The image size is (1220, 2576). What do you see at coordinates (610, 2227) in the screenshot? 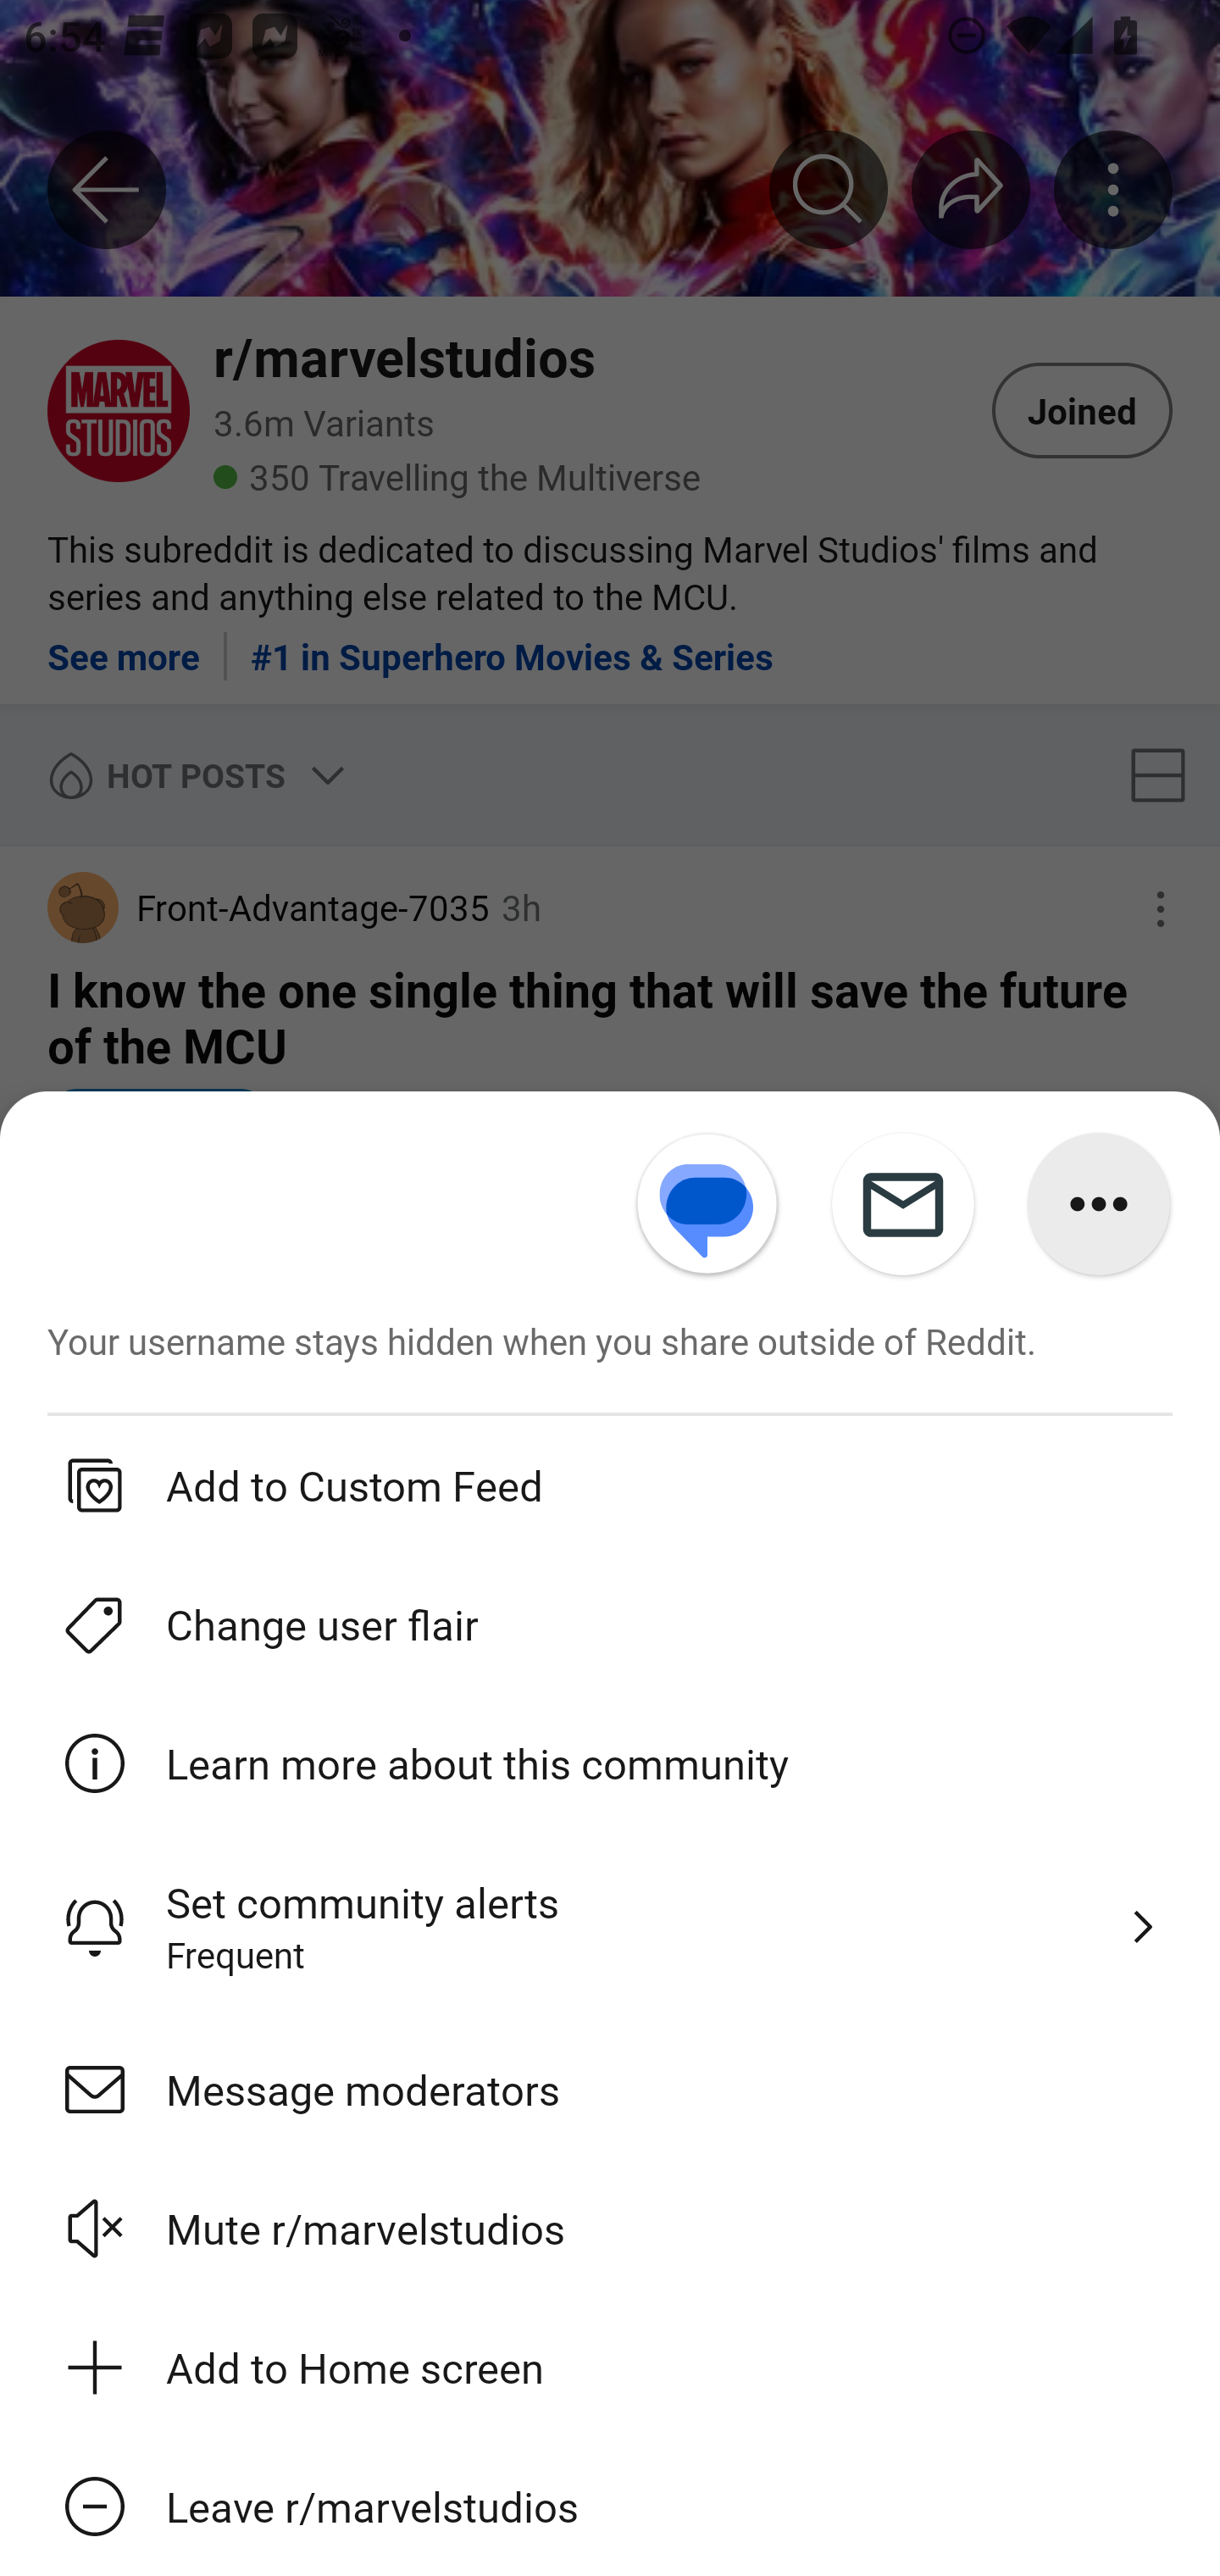
I see `Mute r/marvelstudios` at bounding box center [610, 2227].